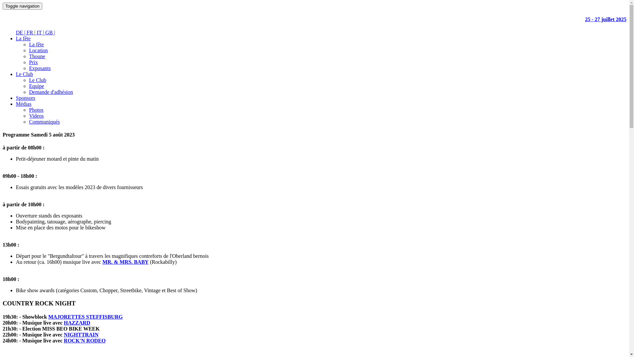 The width and height of the screenshot is (634, 357). I want to click on Le Club, so click(24, 74).